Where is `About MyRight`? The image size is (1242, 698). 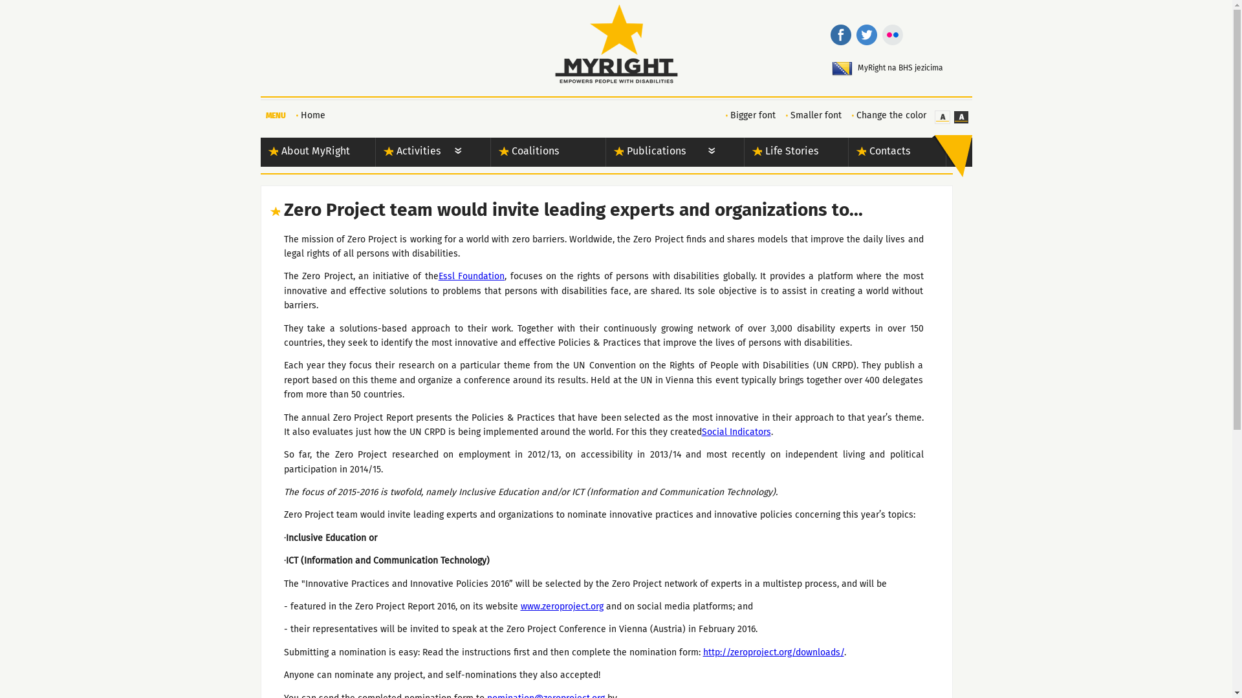 About MyRight is located at coordinates (312, 153).